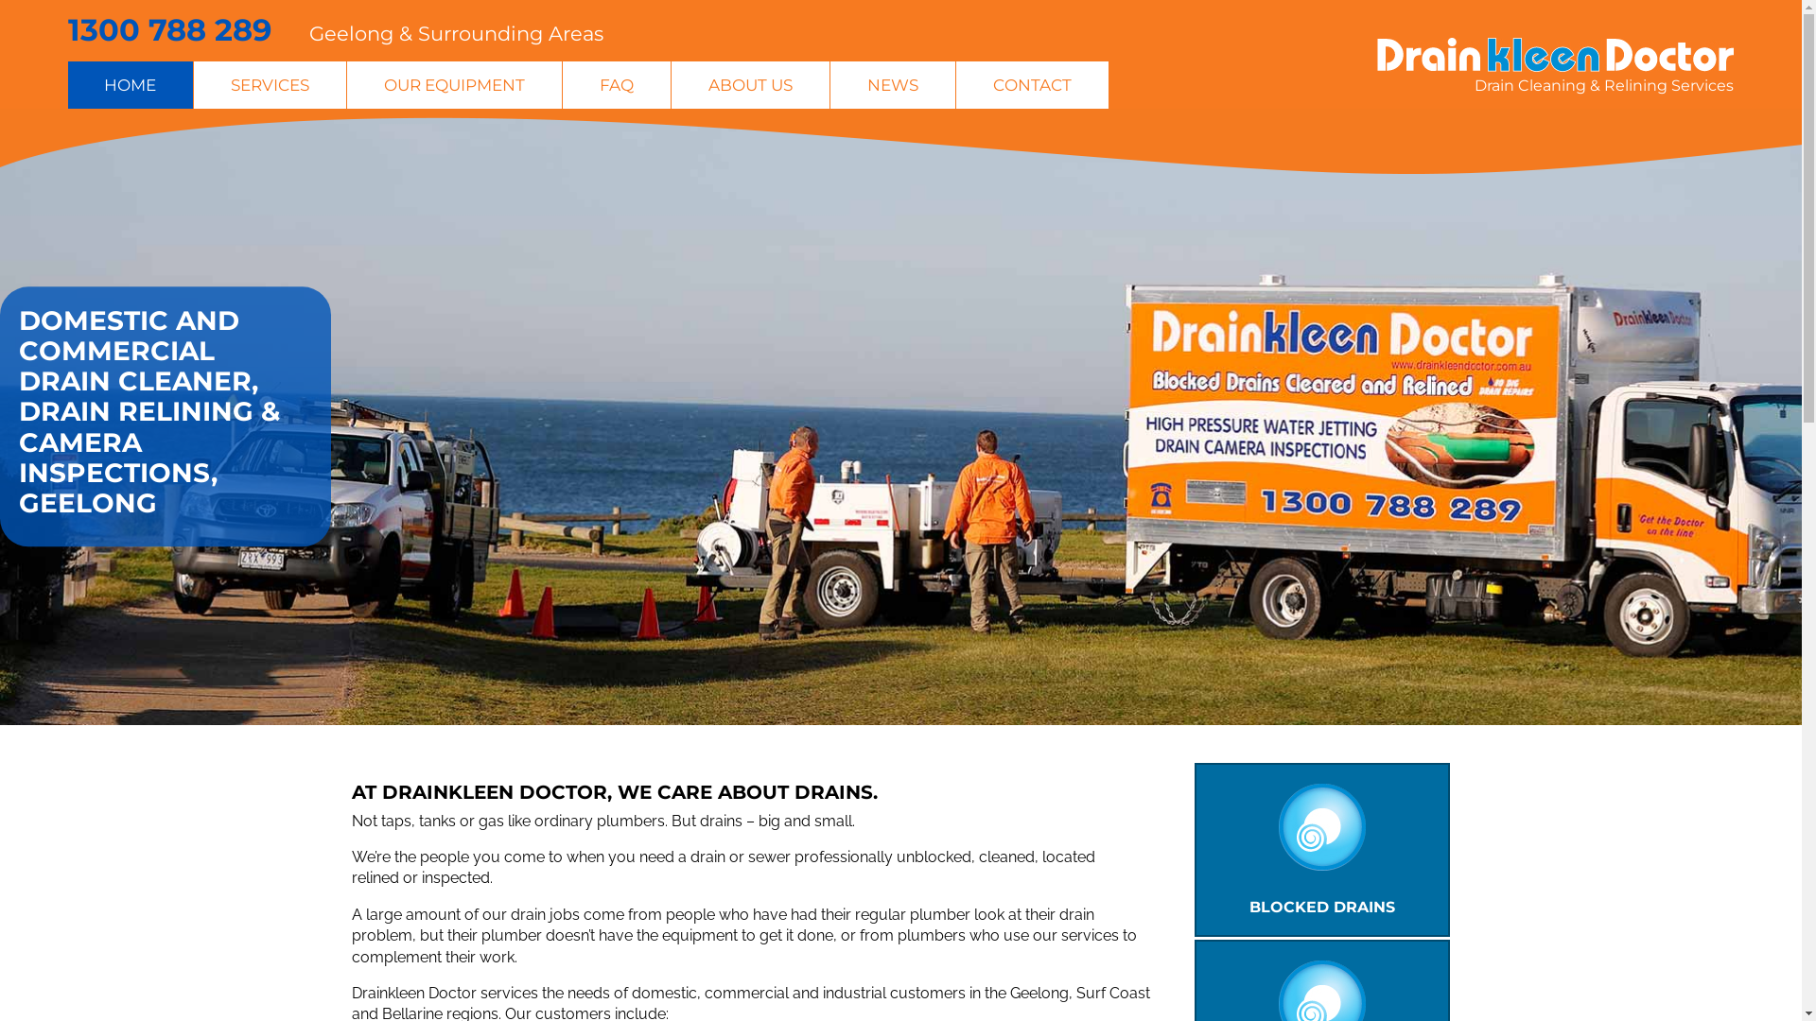 This screenshot has height=1021, width=1816. I want to click on SERVICES, so click(271, 85).